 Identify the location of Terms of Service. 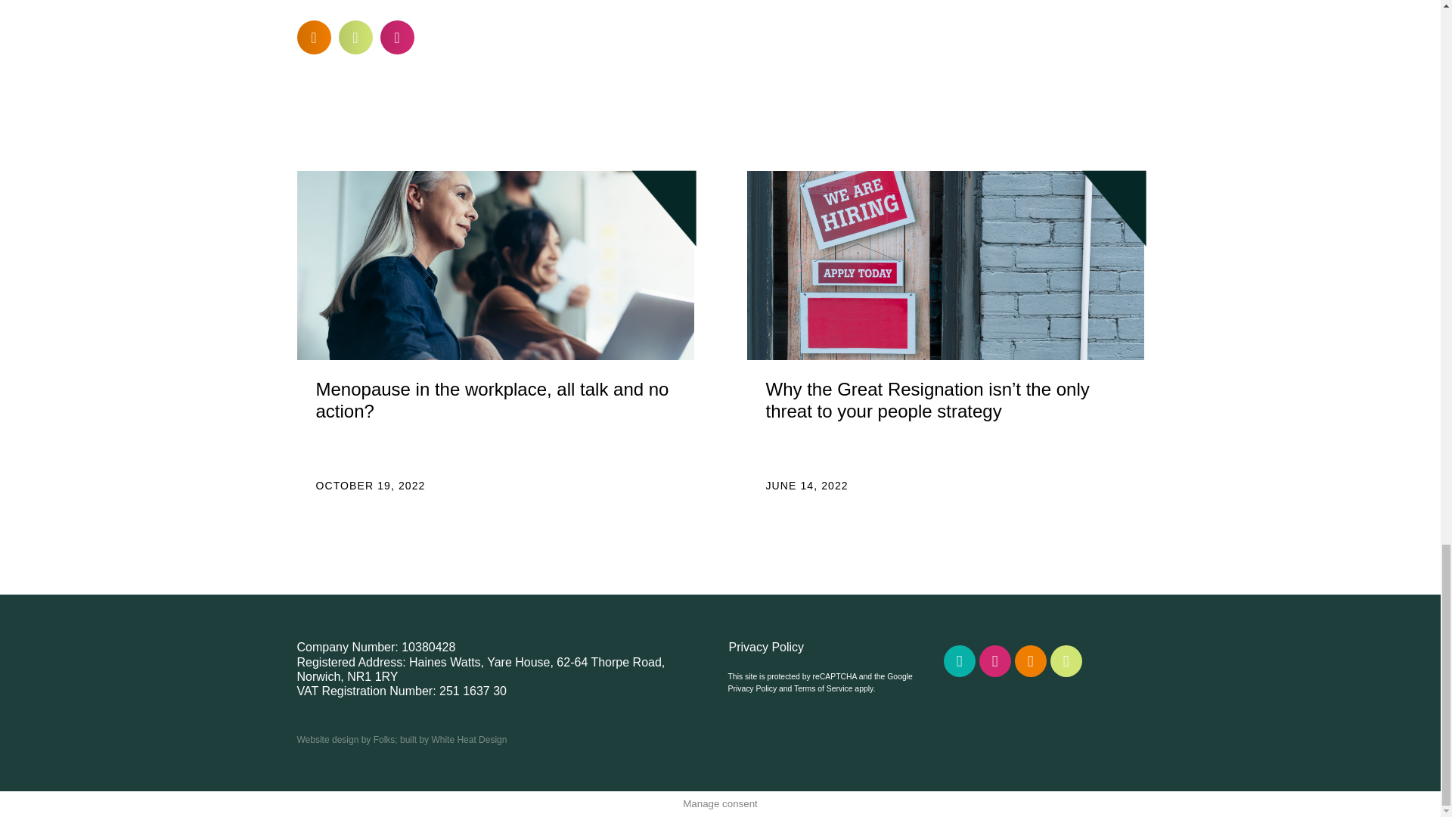
(823, 688).